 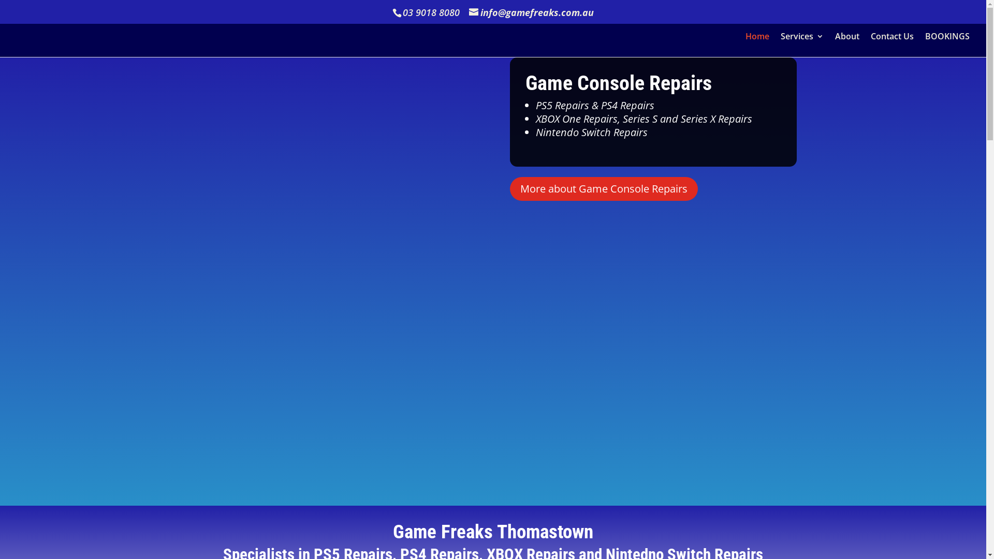 I want to click on info@gamefreaks.com.au, so click(x=531, y=12).